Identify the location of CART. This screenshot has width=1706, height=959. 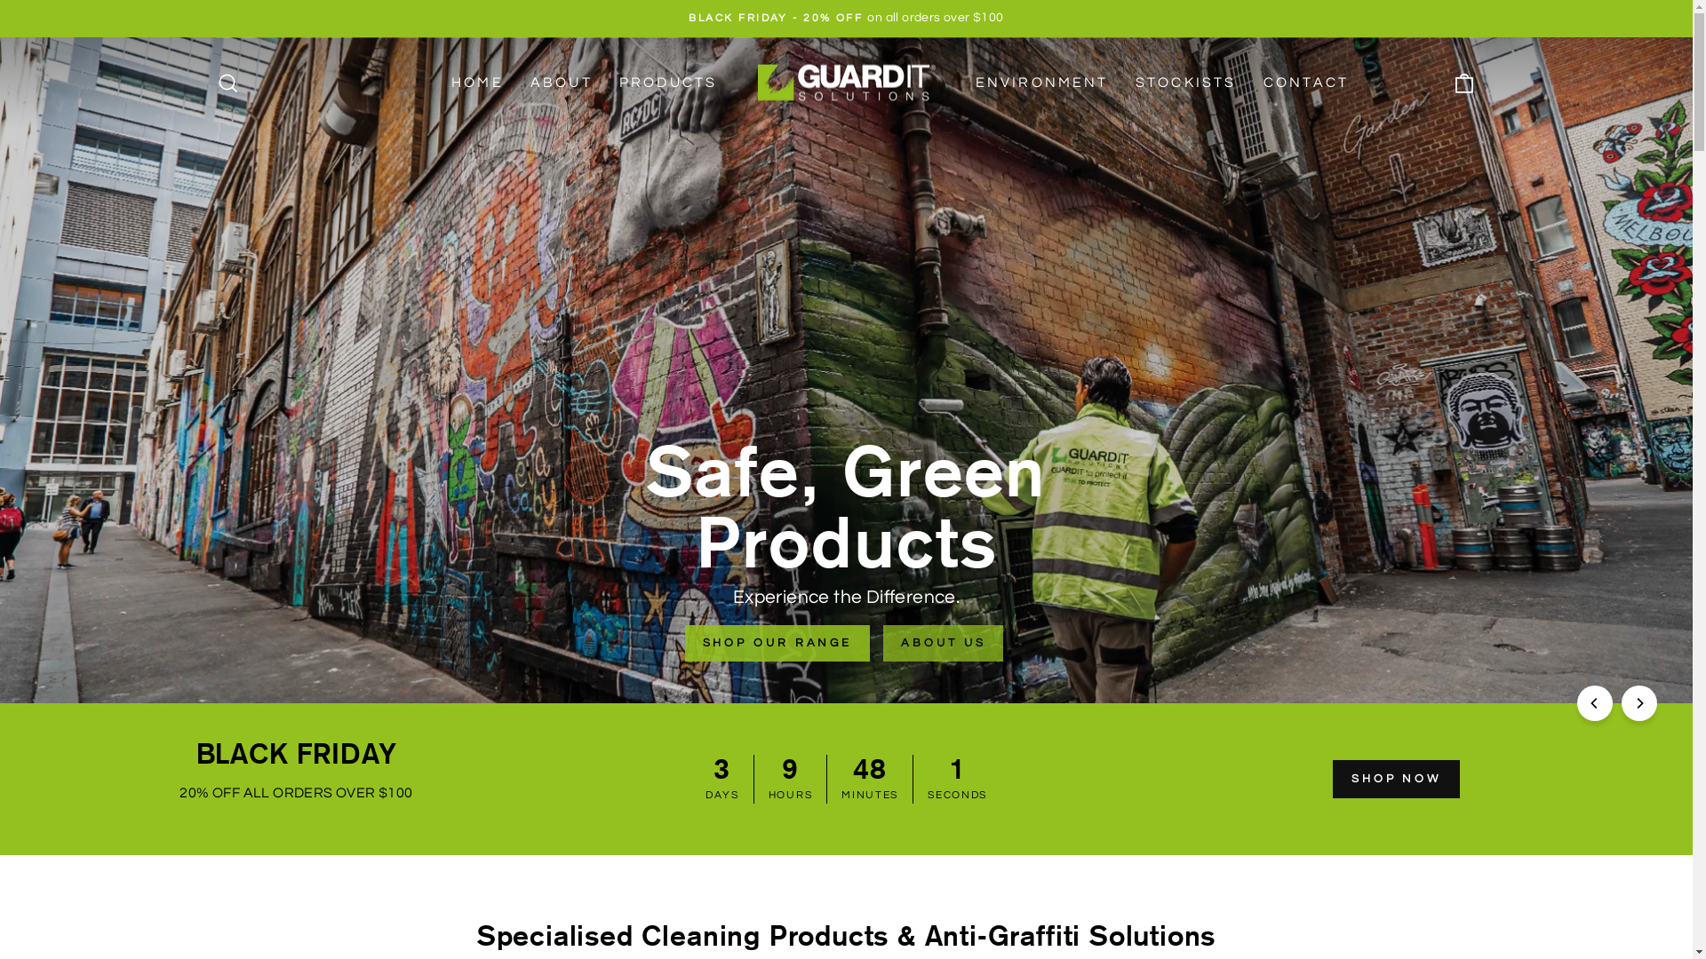
(1464, 83).